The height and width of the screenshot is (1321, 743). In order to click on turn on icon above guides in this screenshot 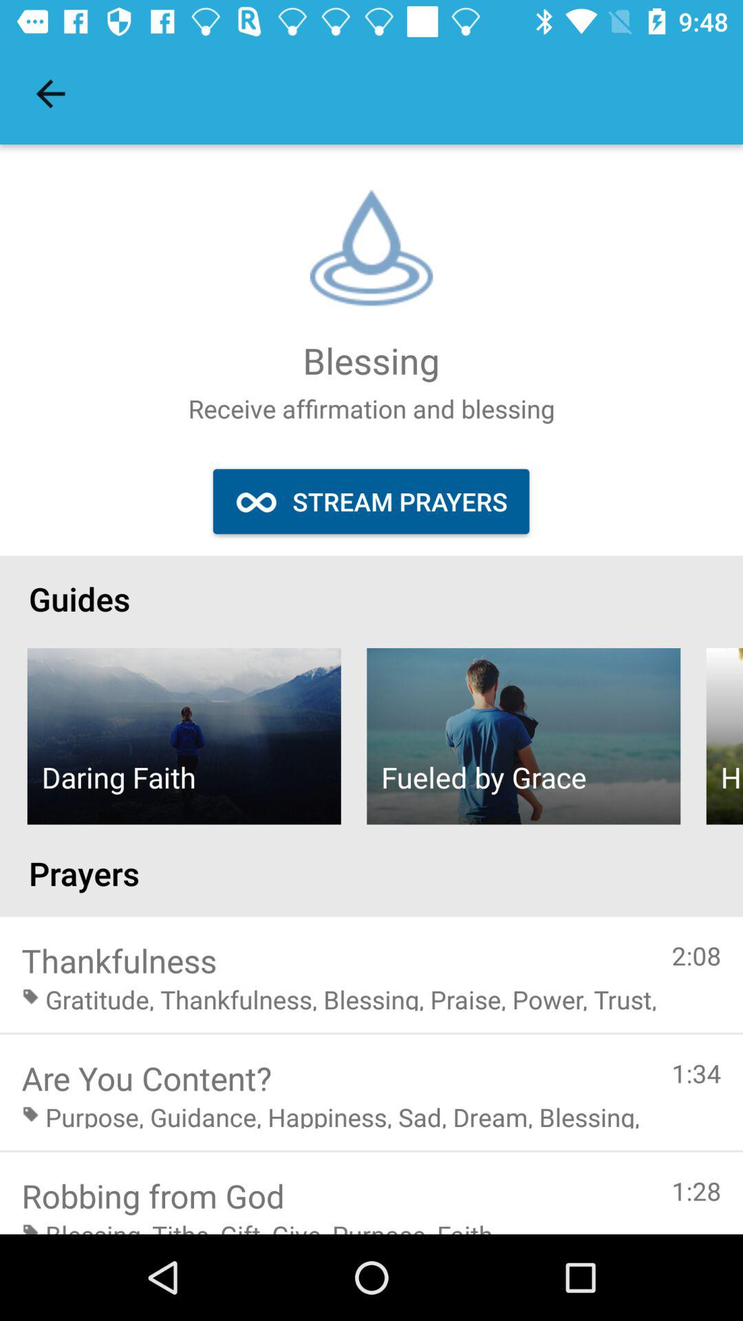, I will do `click(371, 501)`.